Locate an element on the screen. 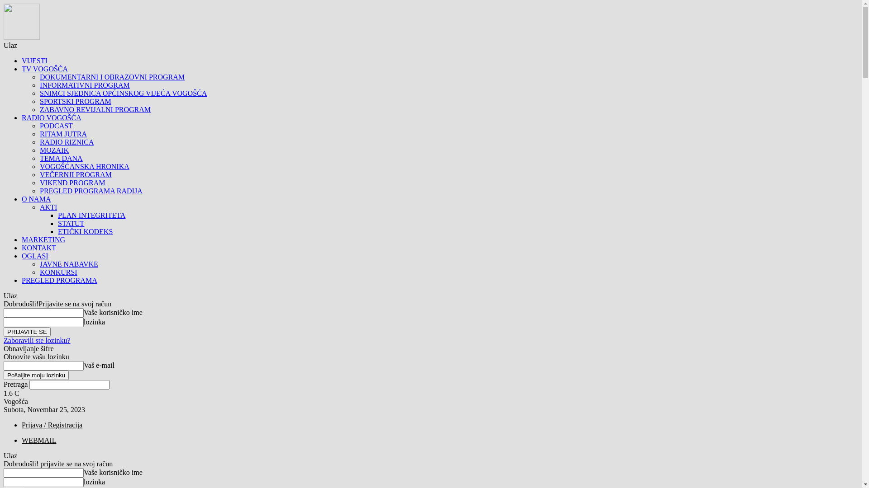  Zaboravili ste lozinku? is located at coordinates (37, 341).